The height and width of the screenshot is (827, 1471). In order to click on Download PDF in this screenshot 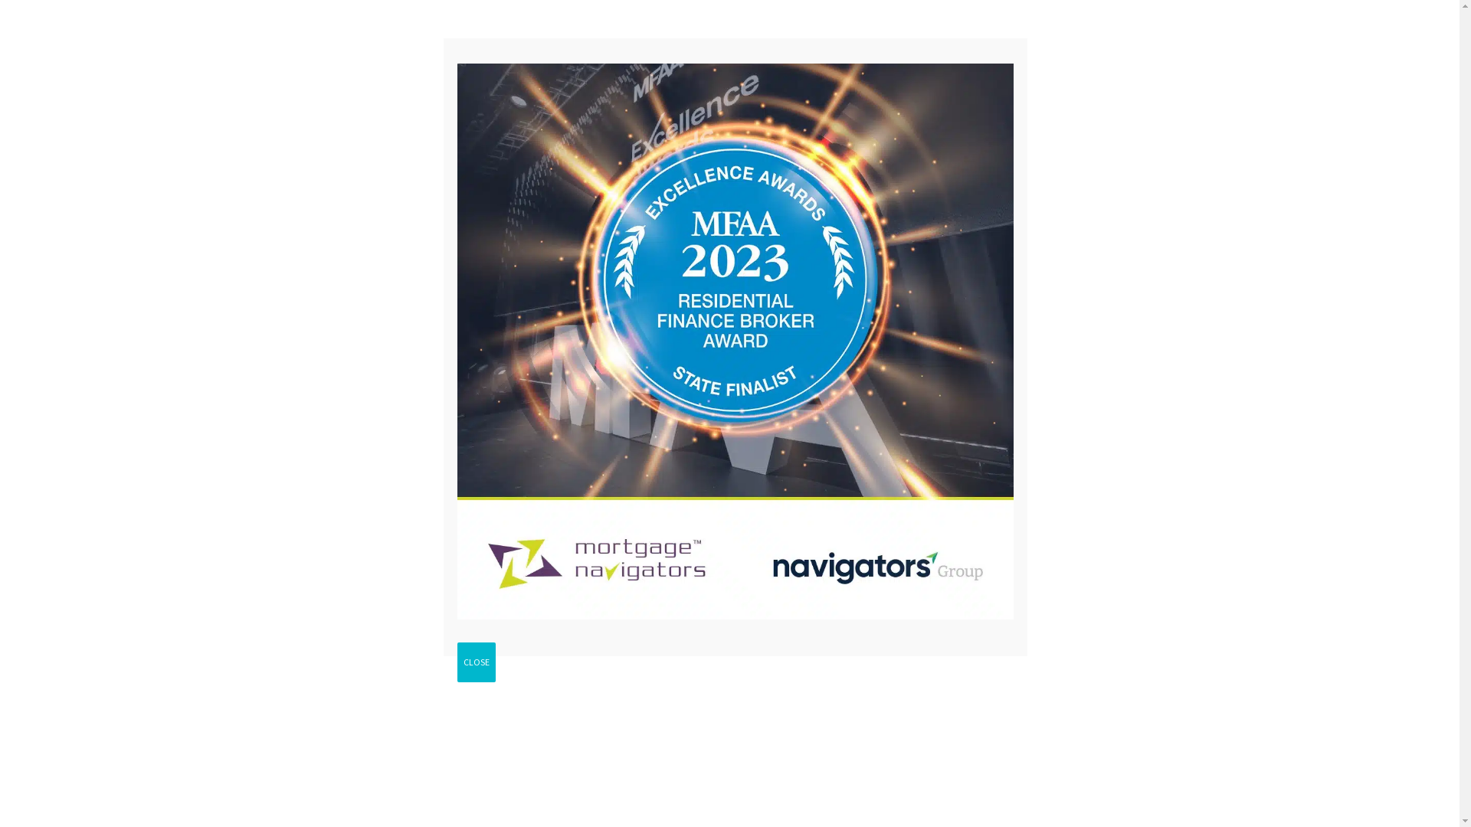, I will do `click(372, 799)`.